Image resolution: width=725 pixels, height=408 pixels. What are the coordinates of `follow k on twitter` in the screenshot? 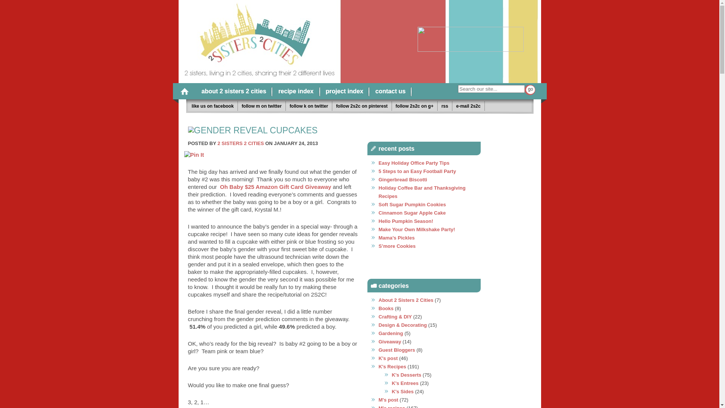 It's located at (309, 106).